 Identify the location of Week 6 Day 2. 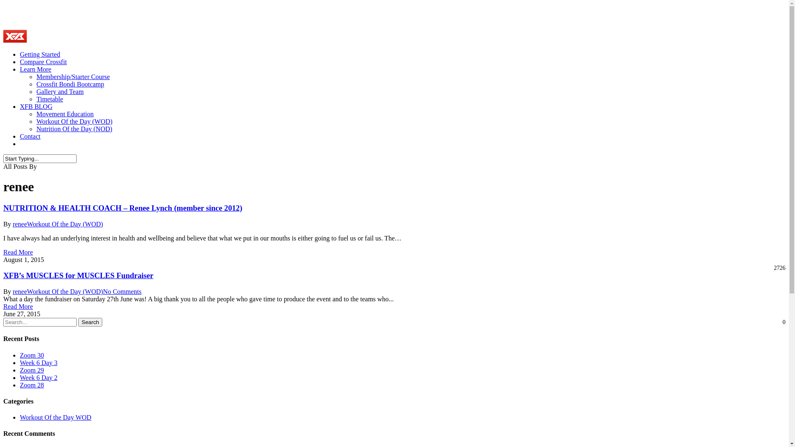
(39, 377).